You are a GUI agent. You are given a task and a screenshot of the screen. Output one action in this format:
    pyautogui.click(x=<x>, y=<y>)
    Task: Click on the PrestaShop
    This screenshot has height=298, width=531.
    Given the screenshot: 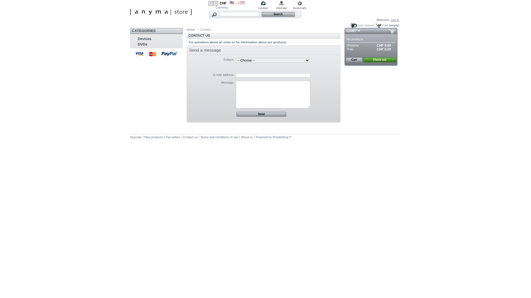 What is the action you would take?
    pyautogui.click(x=280, y=137)
    